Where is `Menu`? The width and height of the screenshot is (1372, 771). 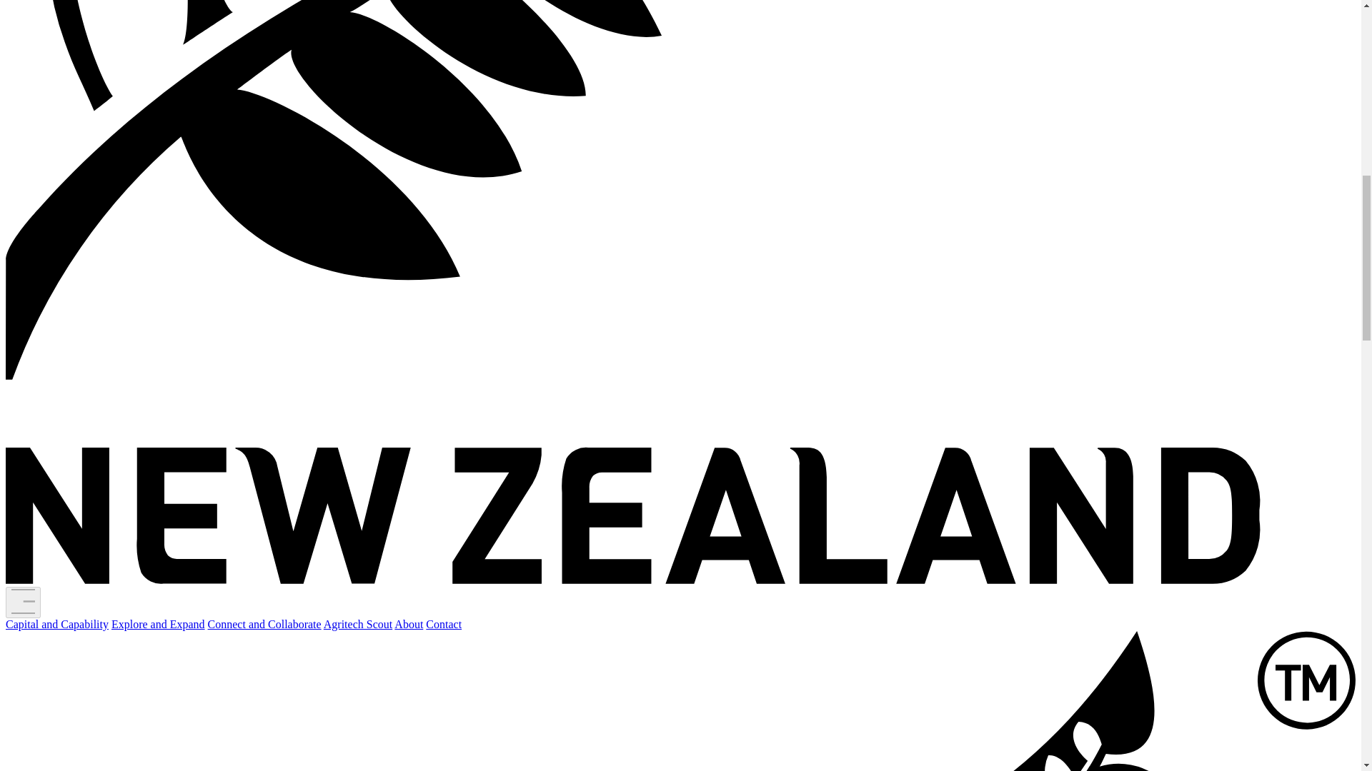 Menu is located at coordinates (23, 603).